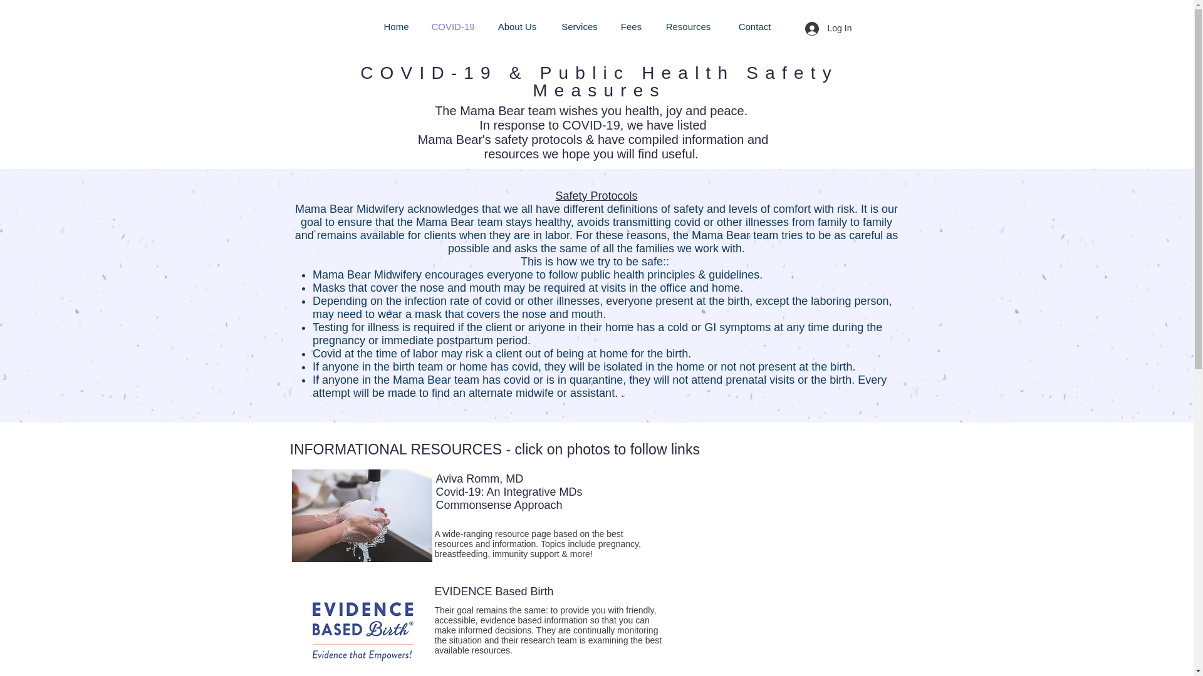 This screenshot has width=1203, height=676. I want to click on About Us, so click(517, 27).